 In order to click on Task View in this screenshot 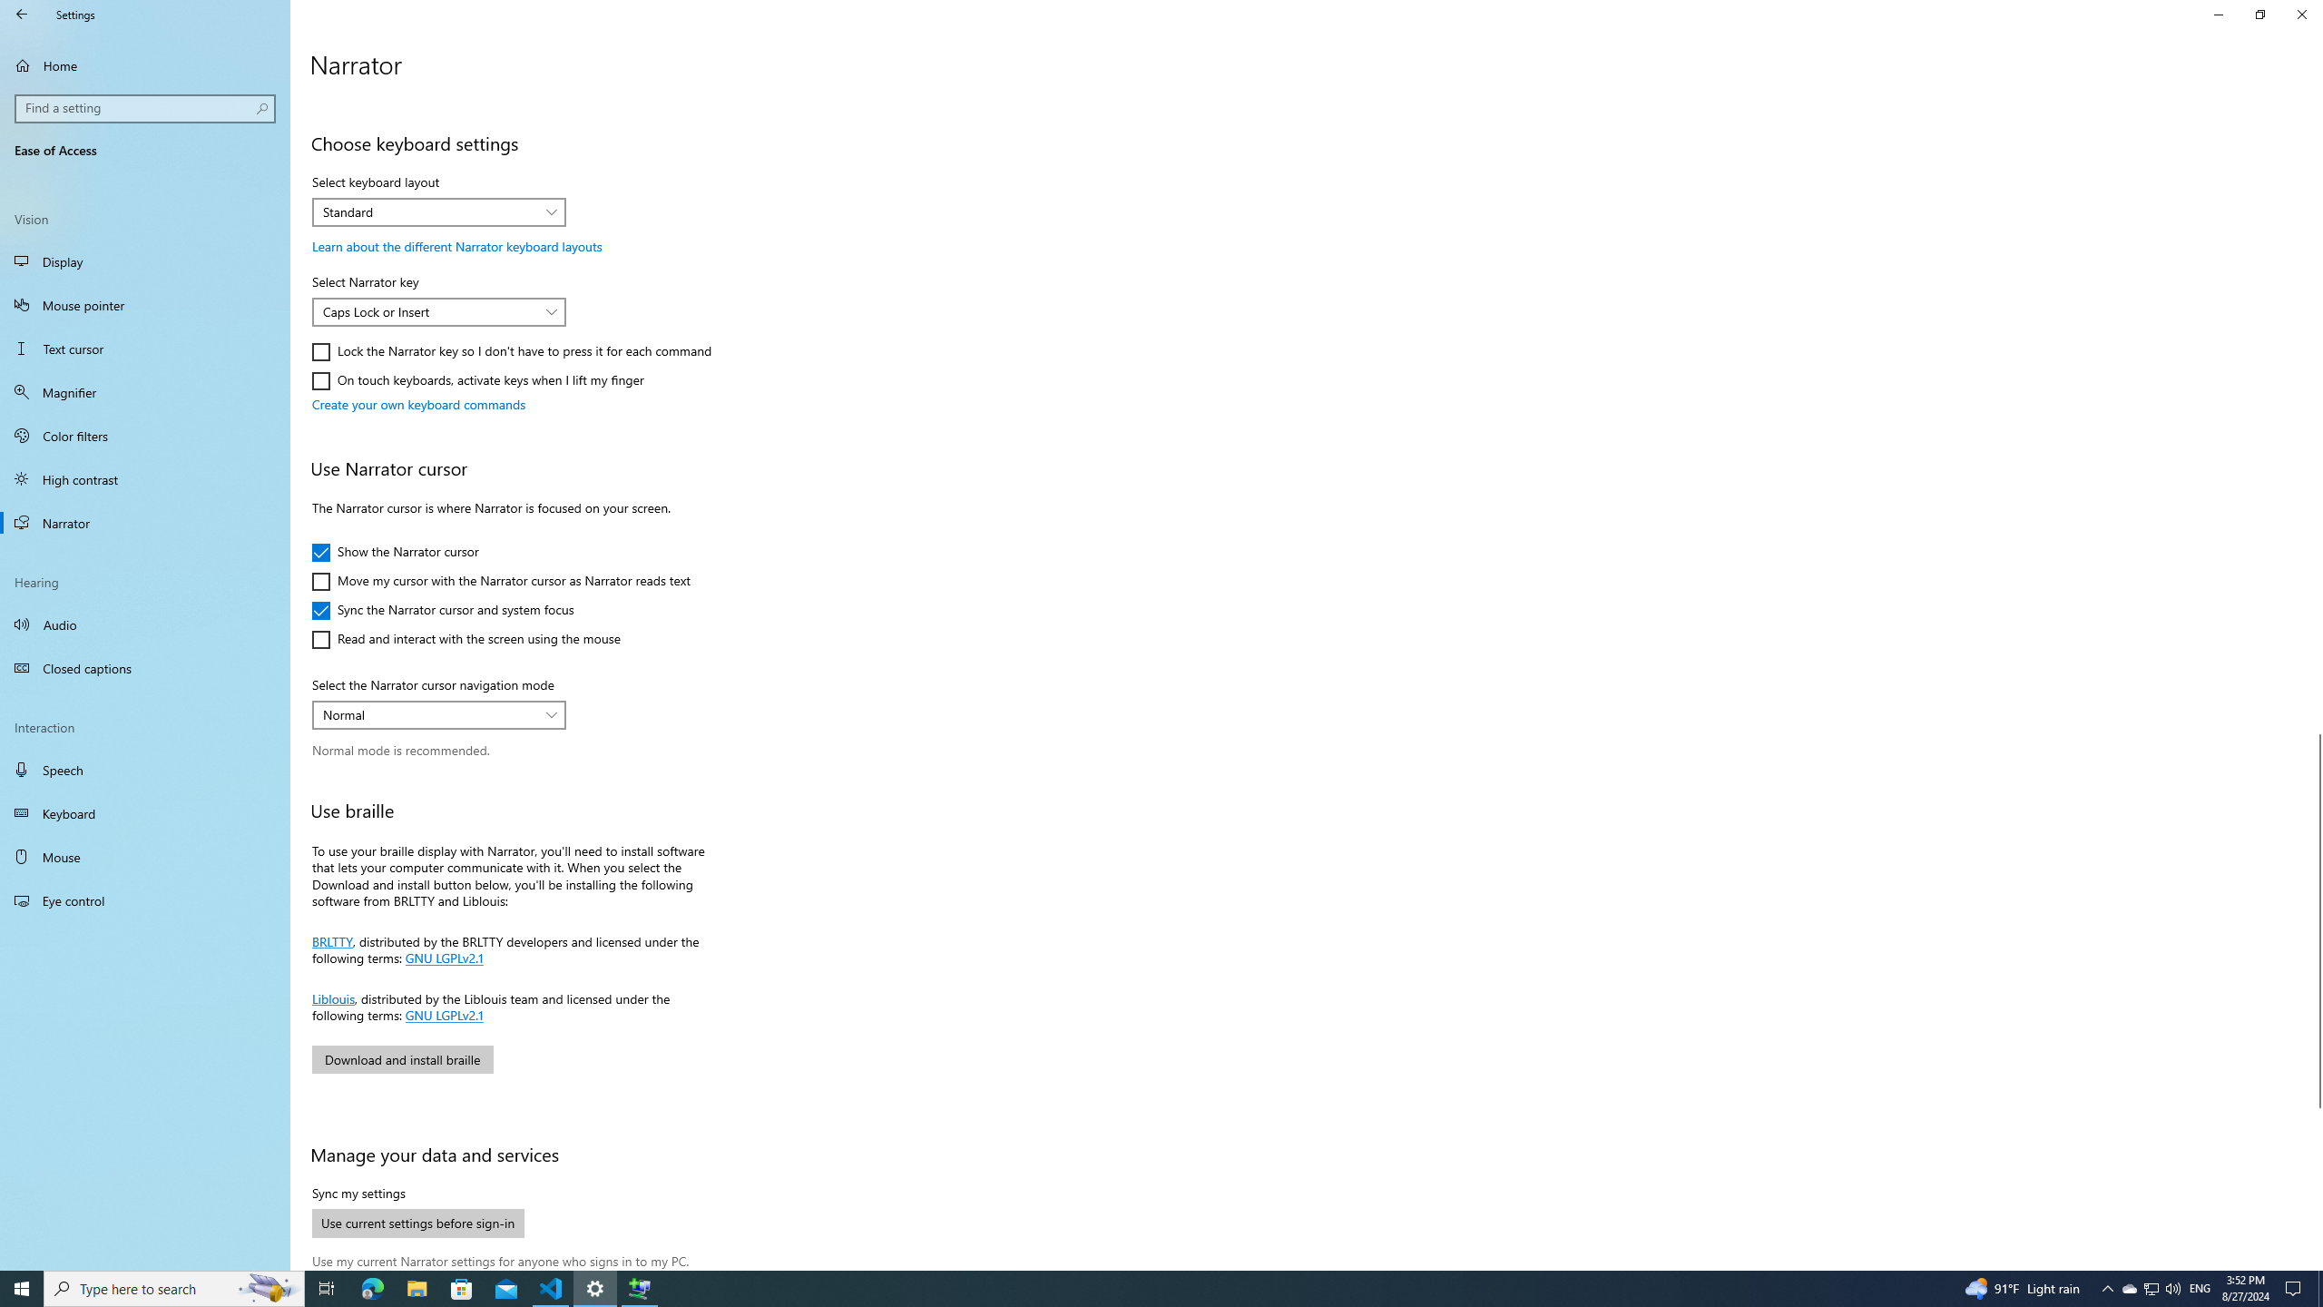, I will do `click(327, 1289)`.